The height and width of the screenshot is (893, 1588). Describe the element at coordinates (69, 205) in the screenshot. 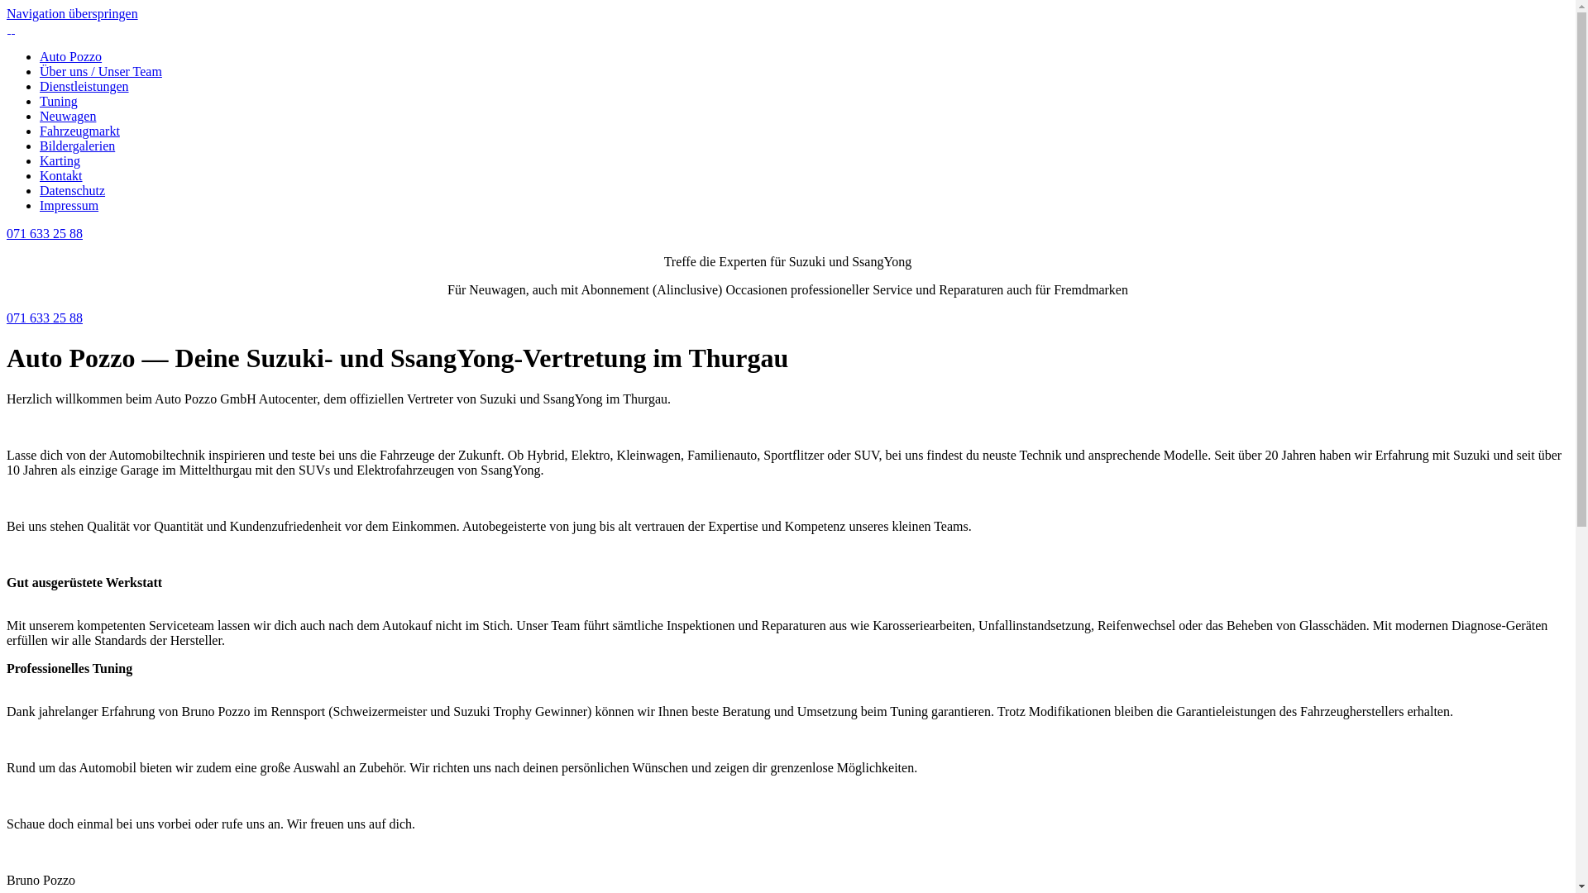

I see `Impressum` at that location.